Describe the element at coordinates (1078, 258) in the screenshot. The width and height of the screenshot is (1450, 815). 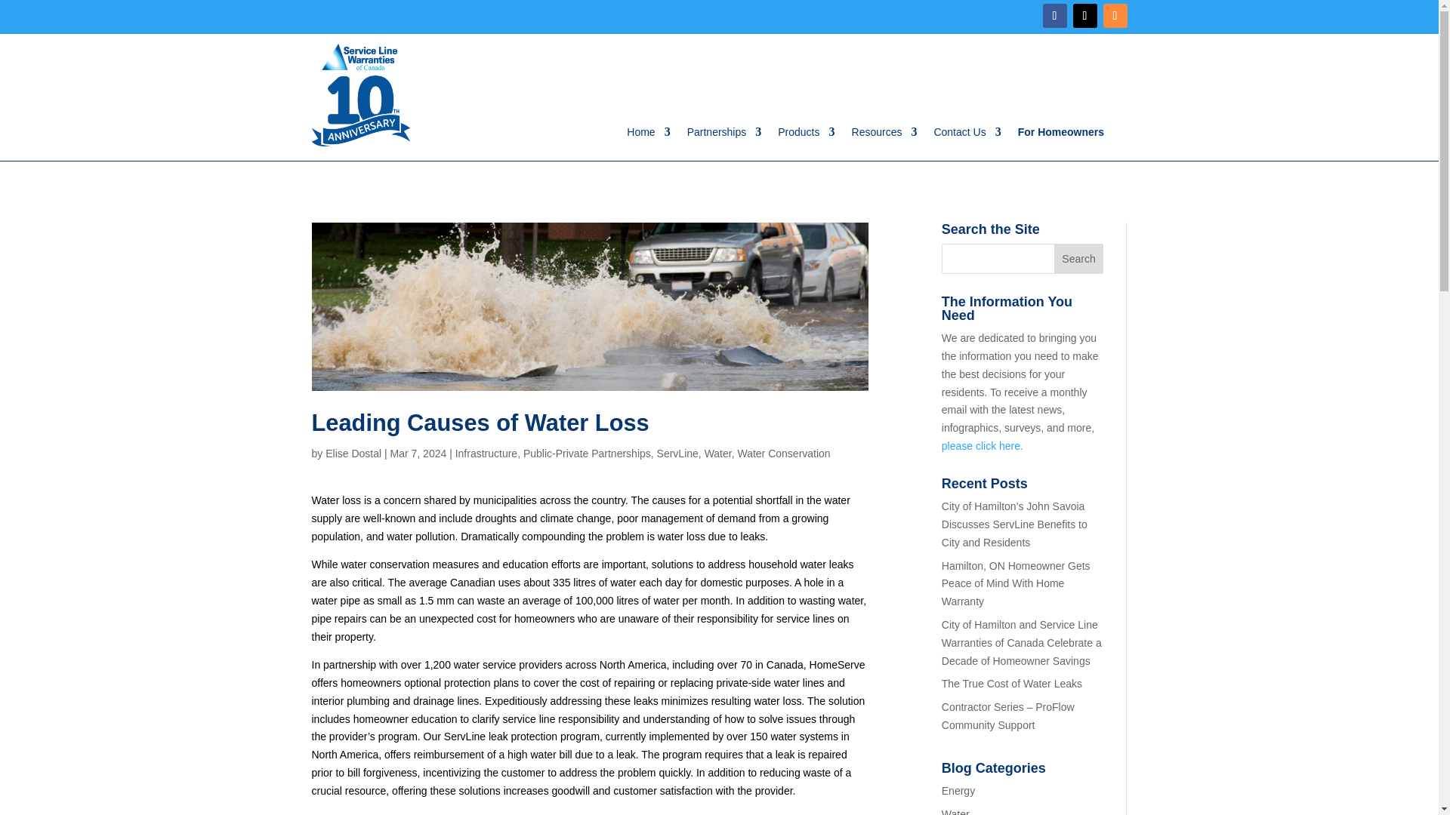
I see `Search` at that location.